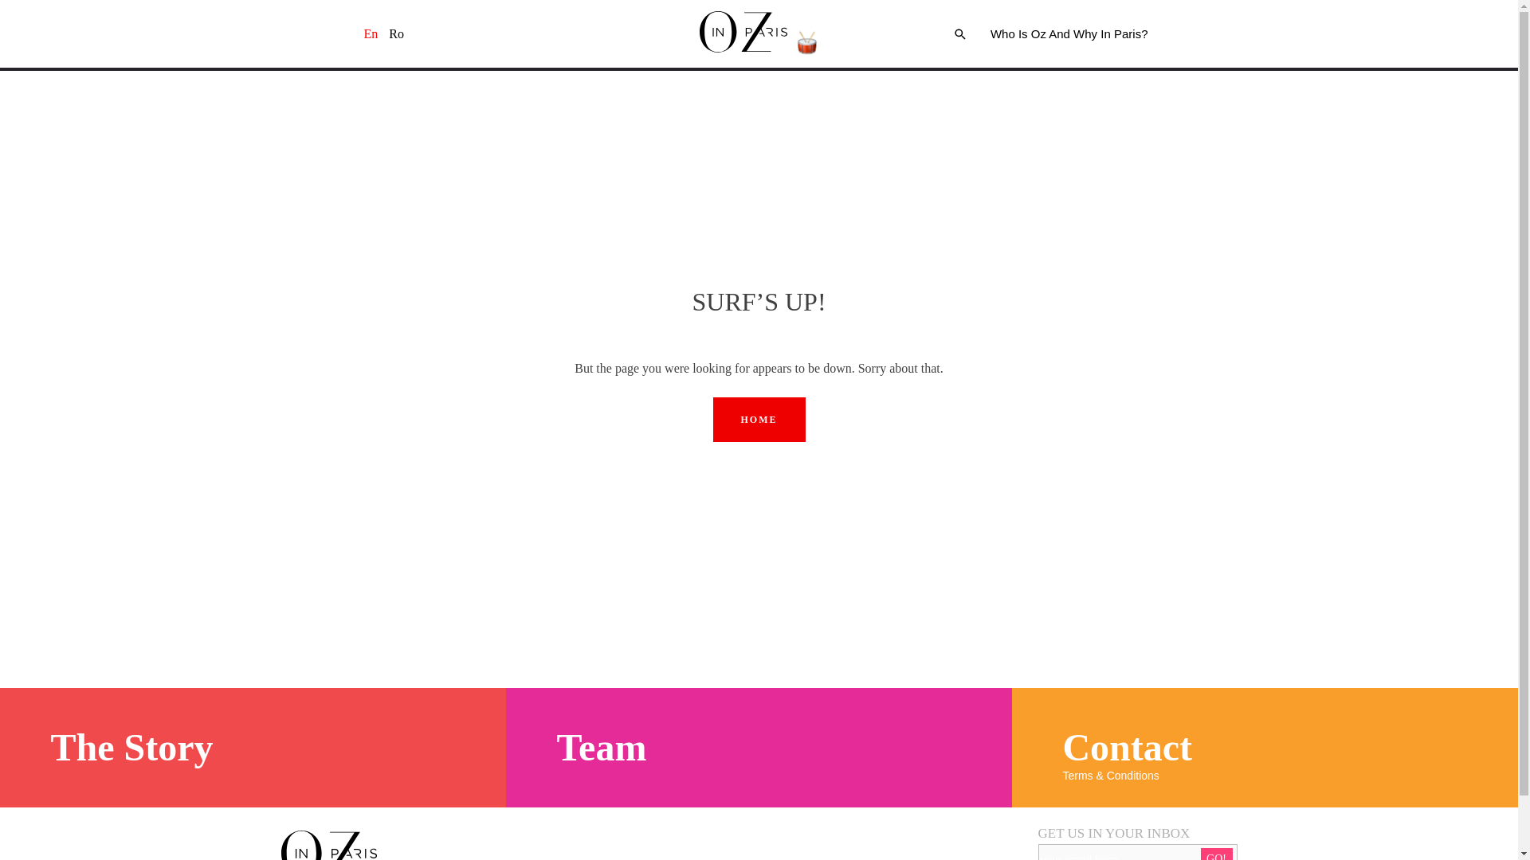  I want to click on The Story, so click(131, 747).